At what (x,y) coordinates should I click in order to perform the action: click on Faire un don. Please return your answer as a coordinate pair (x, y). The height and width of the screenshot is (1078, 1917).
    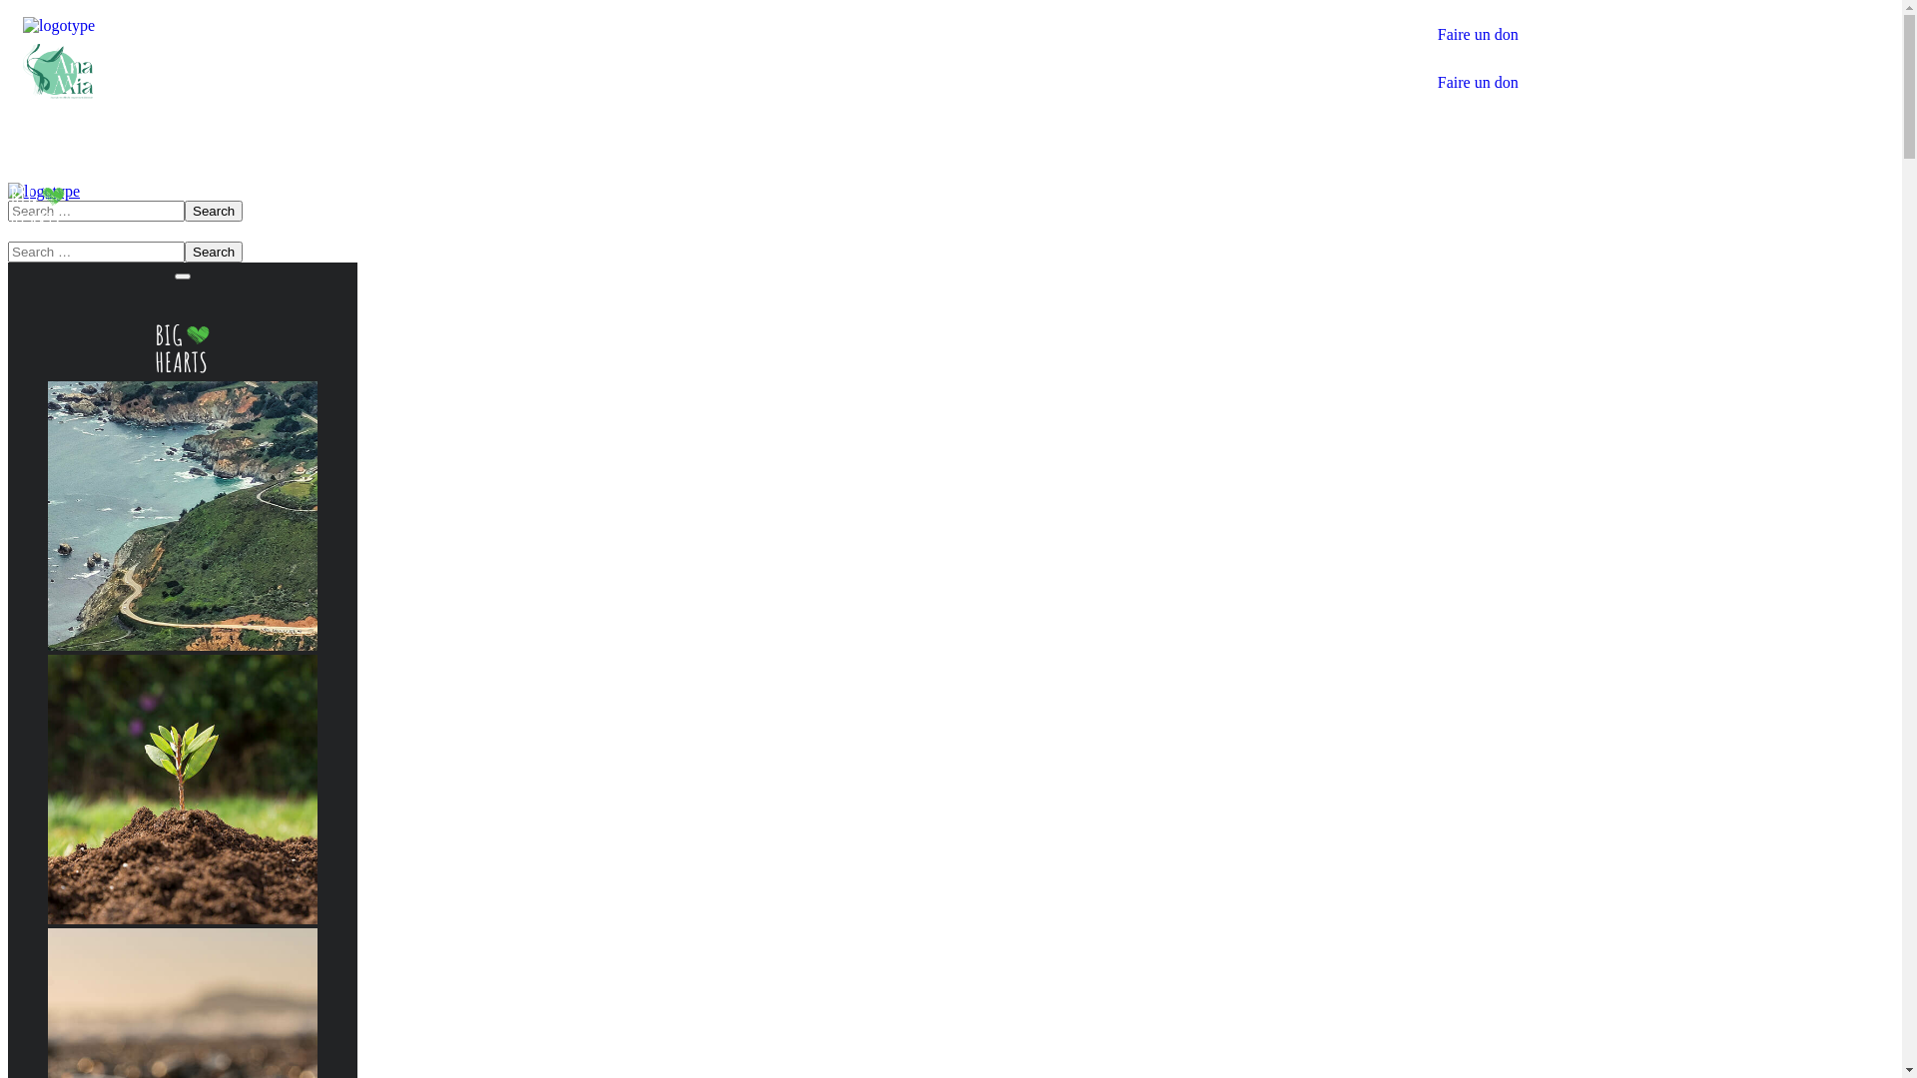
    Looking at the image, I should click on (1658, 74).